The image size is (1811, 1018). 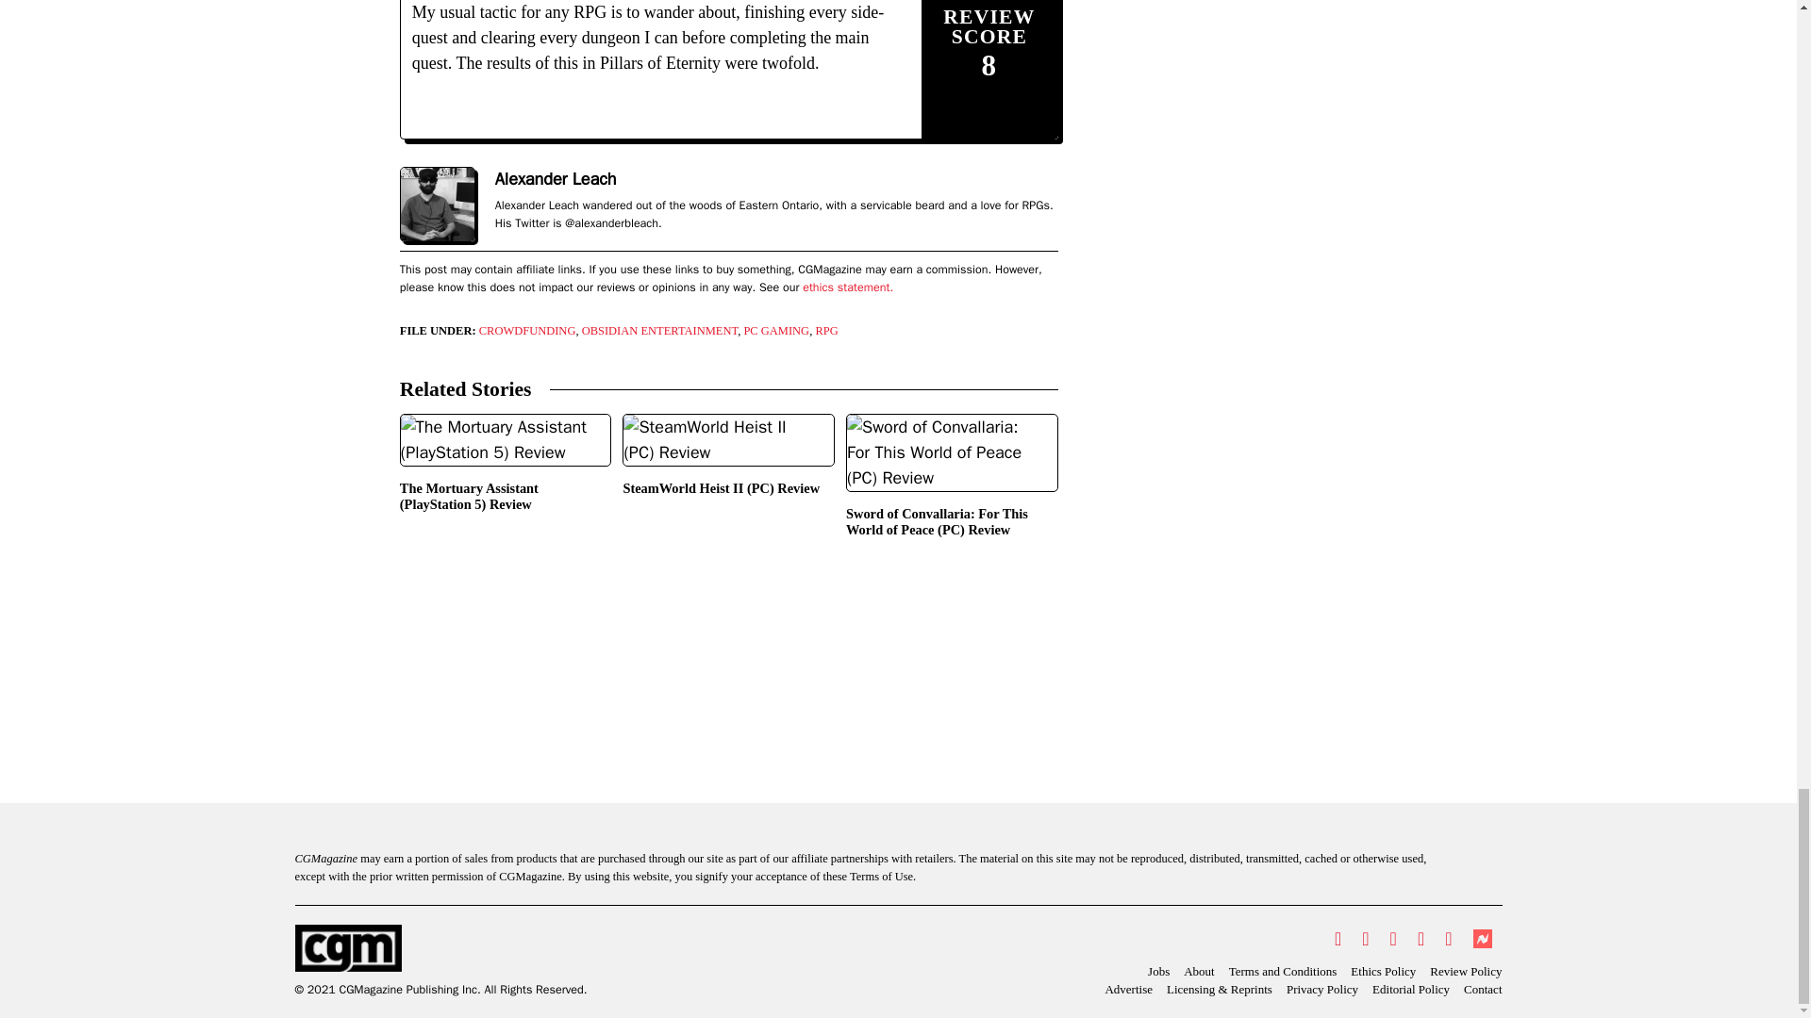 What do you see at coordinates (1364, 938) in the screenshot?
I see `Facebook Page` at bounding box center [1364, 938].